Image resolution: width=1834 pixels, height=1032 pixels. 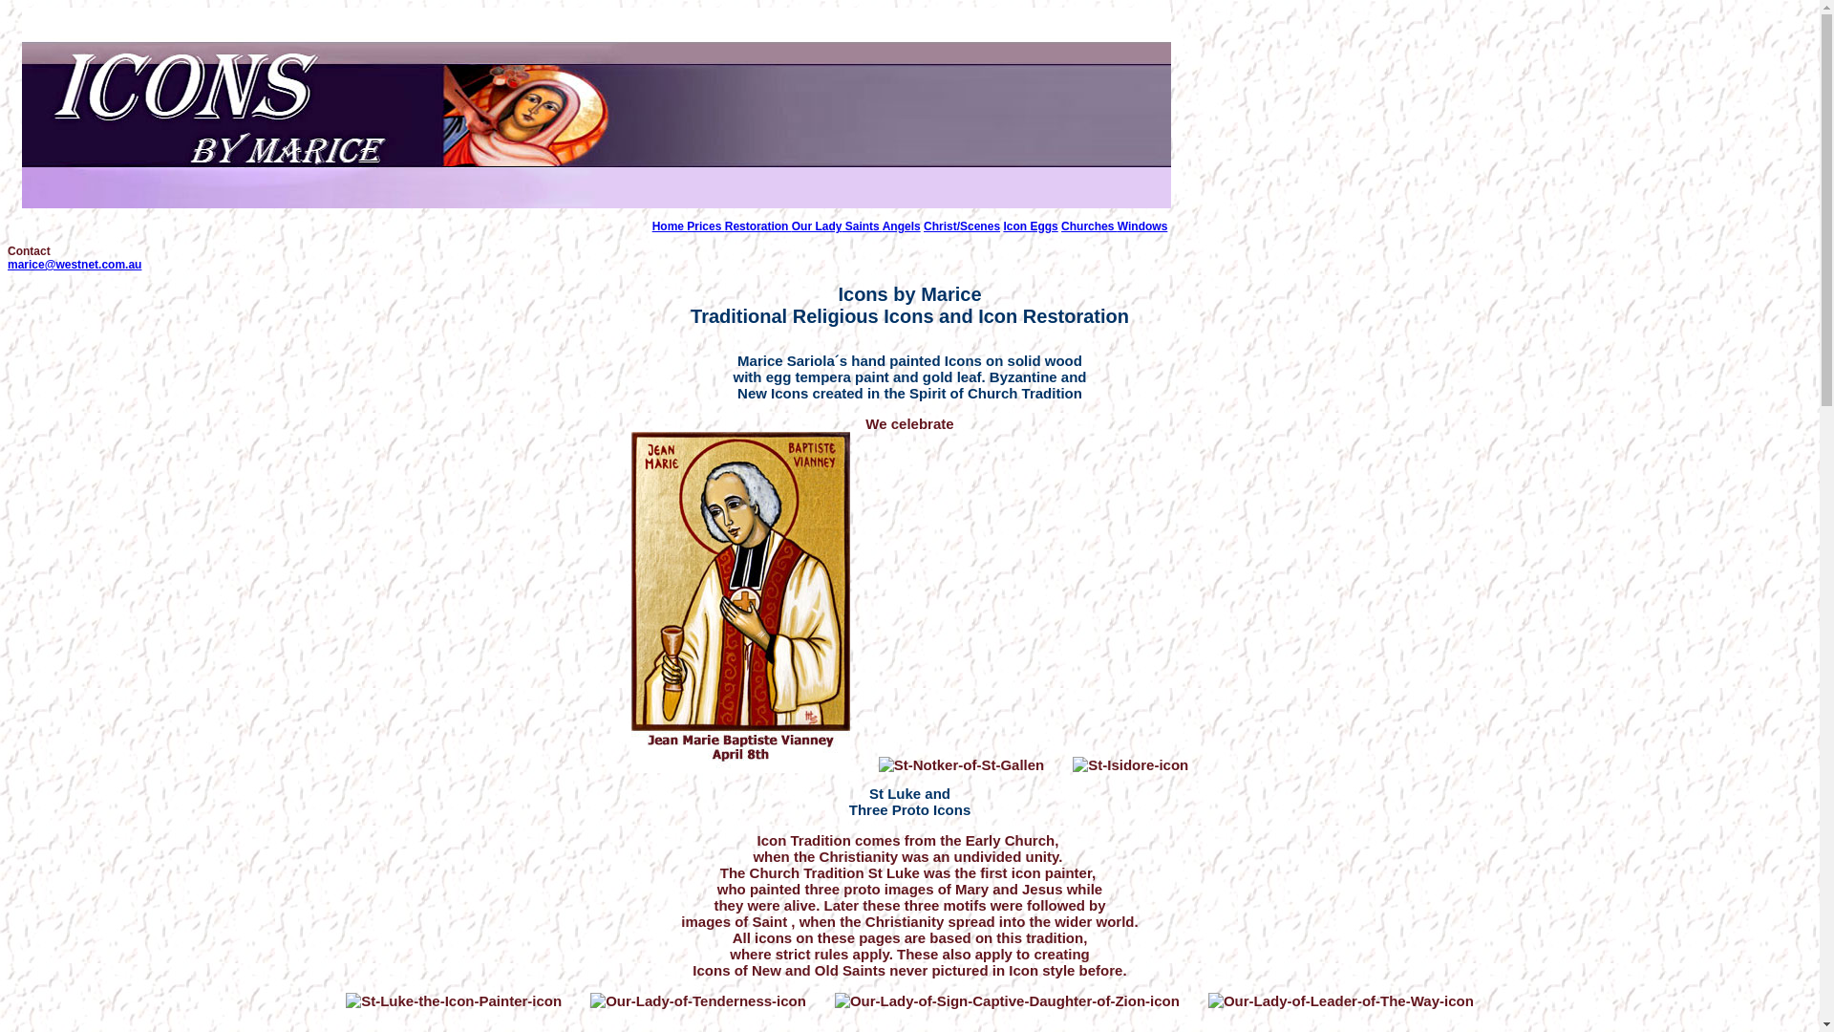 I want to click on Our Lady, so click(x=818, y=226).